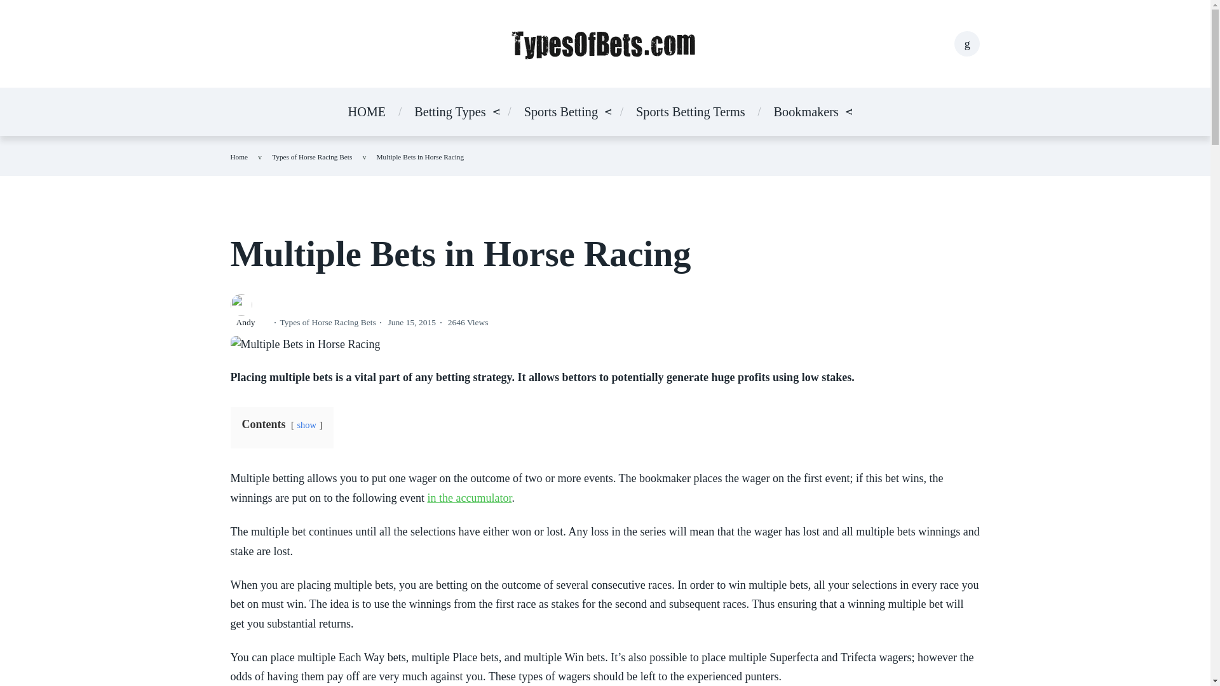 The image size is (1220, 686). Describe the element at coordinates (450, 111) in the screenshot. I see `Types of sports bets` at that location.